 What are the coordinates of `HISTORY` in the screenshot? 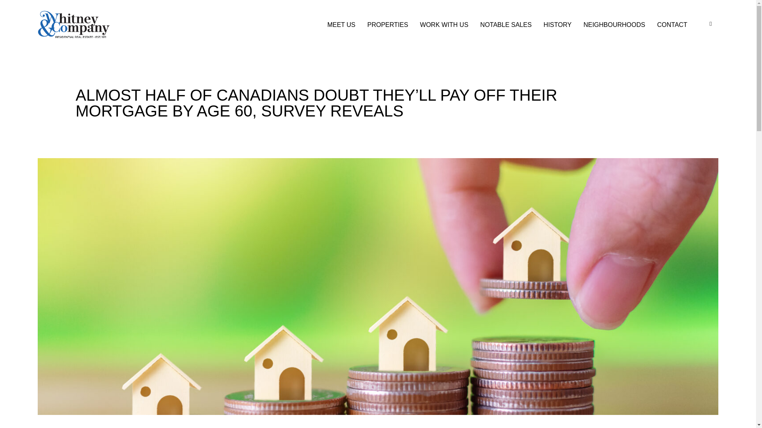 It's located at (558, 25).